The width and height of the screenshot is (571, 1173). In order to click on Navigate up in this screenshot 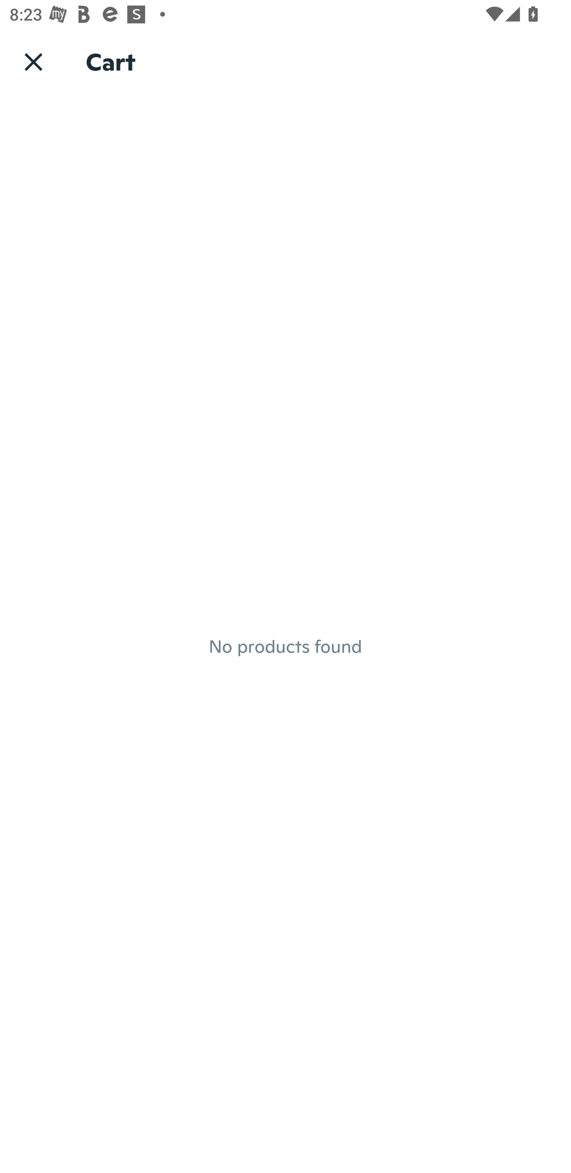, I will do `click(33, 61)`.